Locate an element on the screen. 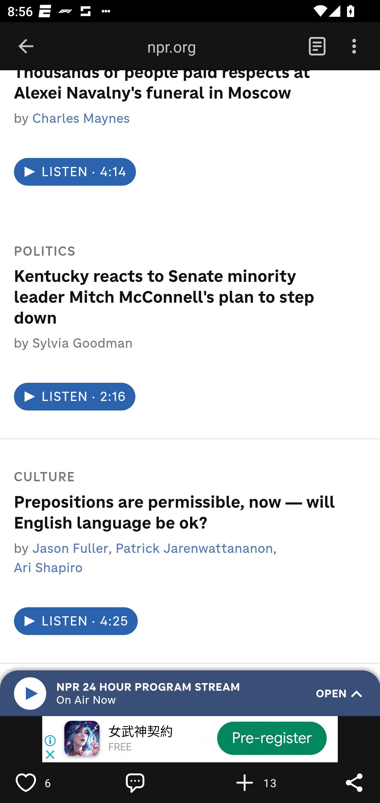 The height and width of the screenshot is (803, 380). FREE is located at coordinates (120, 748).